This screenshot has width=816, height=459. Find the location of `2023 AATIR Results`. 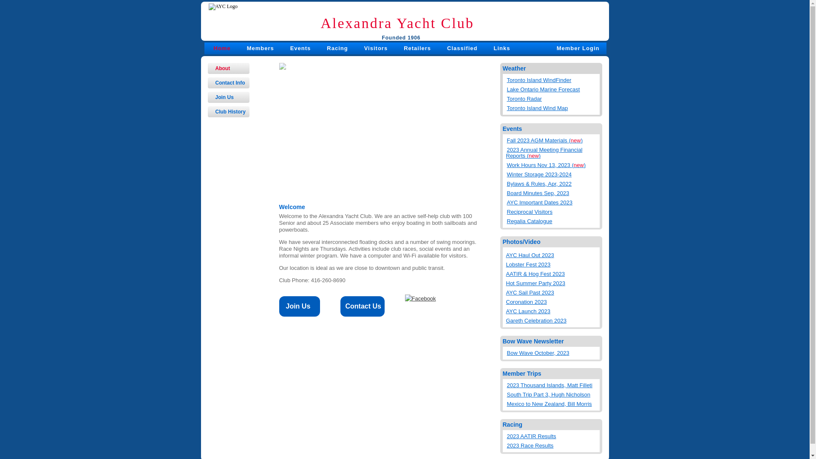

2023 AATIR Results is located at coordinates (552, 435).